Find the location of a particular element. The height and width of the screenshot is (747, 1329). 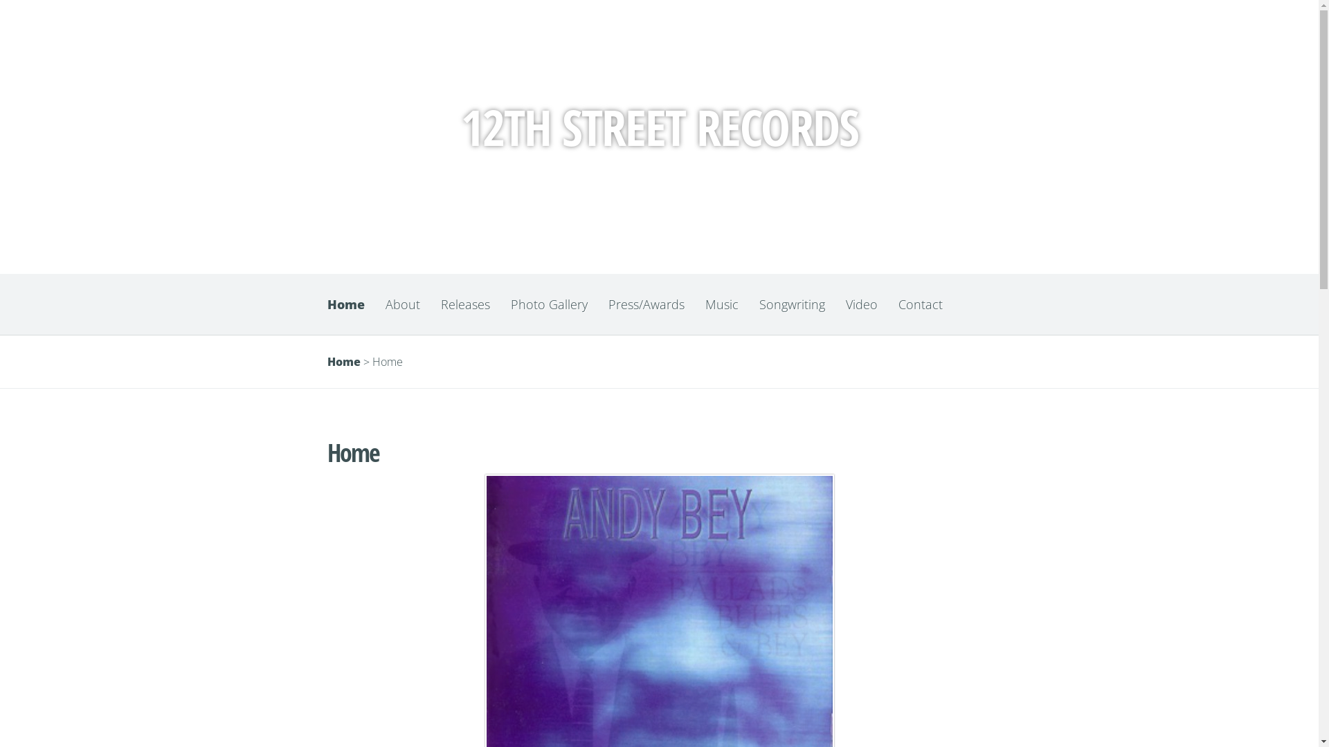

About is located at coordinates (403, 304).